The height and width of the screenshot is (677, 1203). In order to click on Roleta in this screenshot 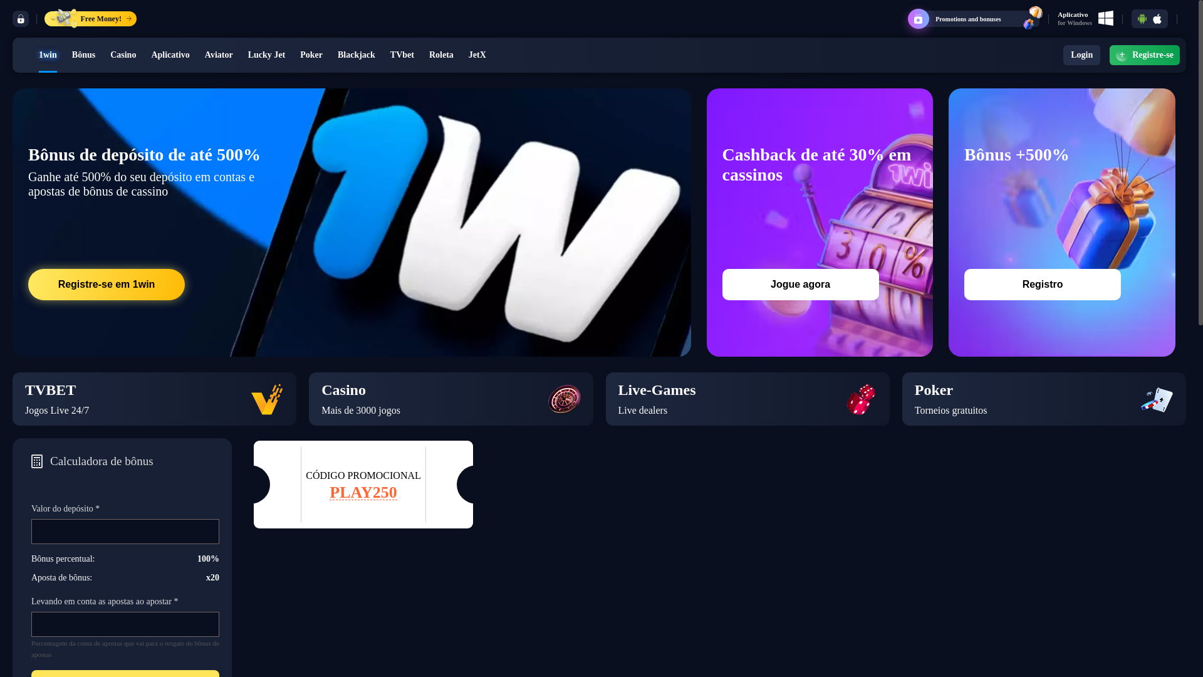, I will do `click(441, 55)`.